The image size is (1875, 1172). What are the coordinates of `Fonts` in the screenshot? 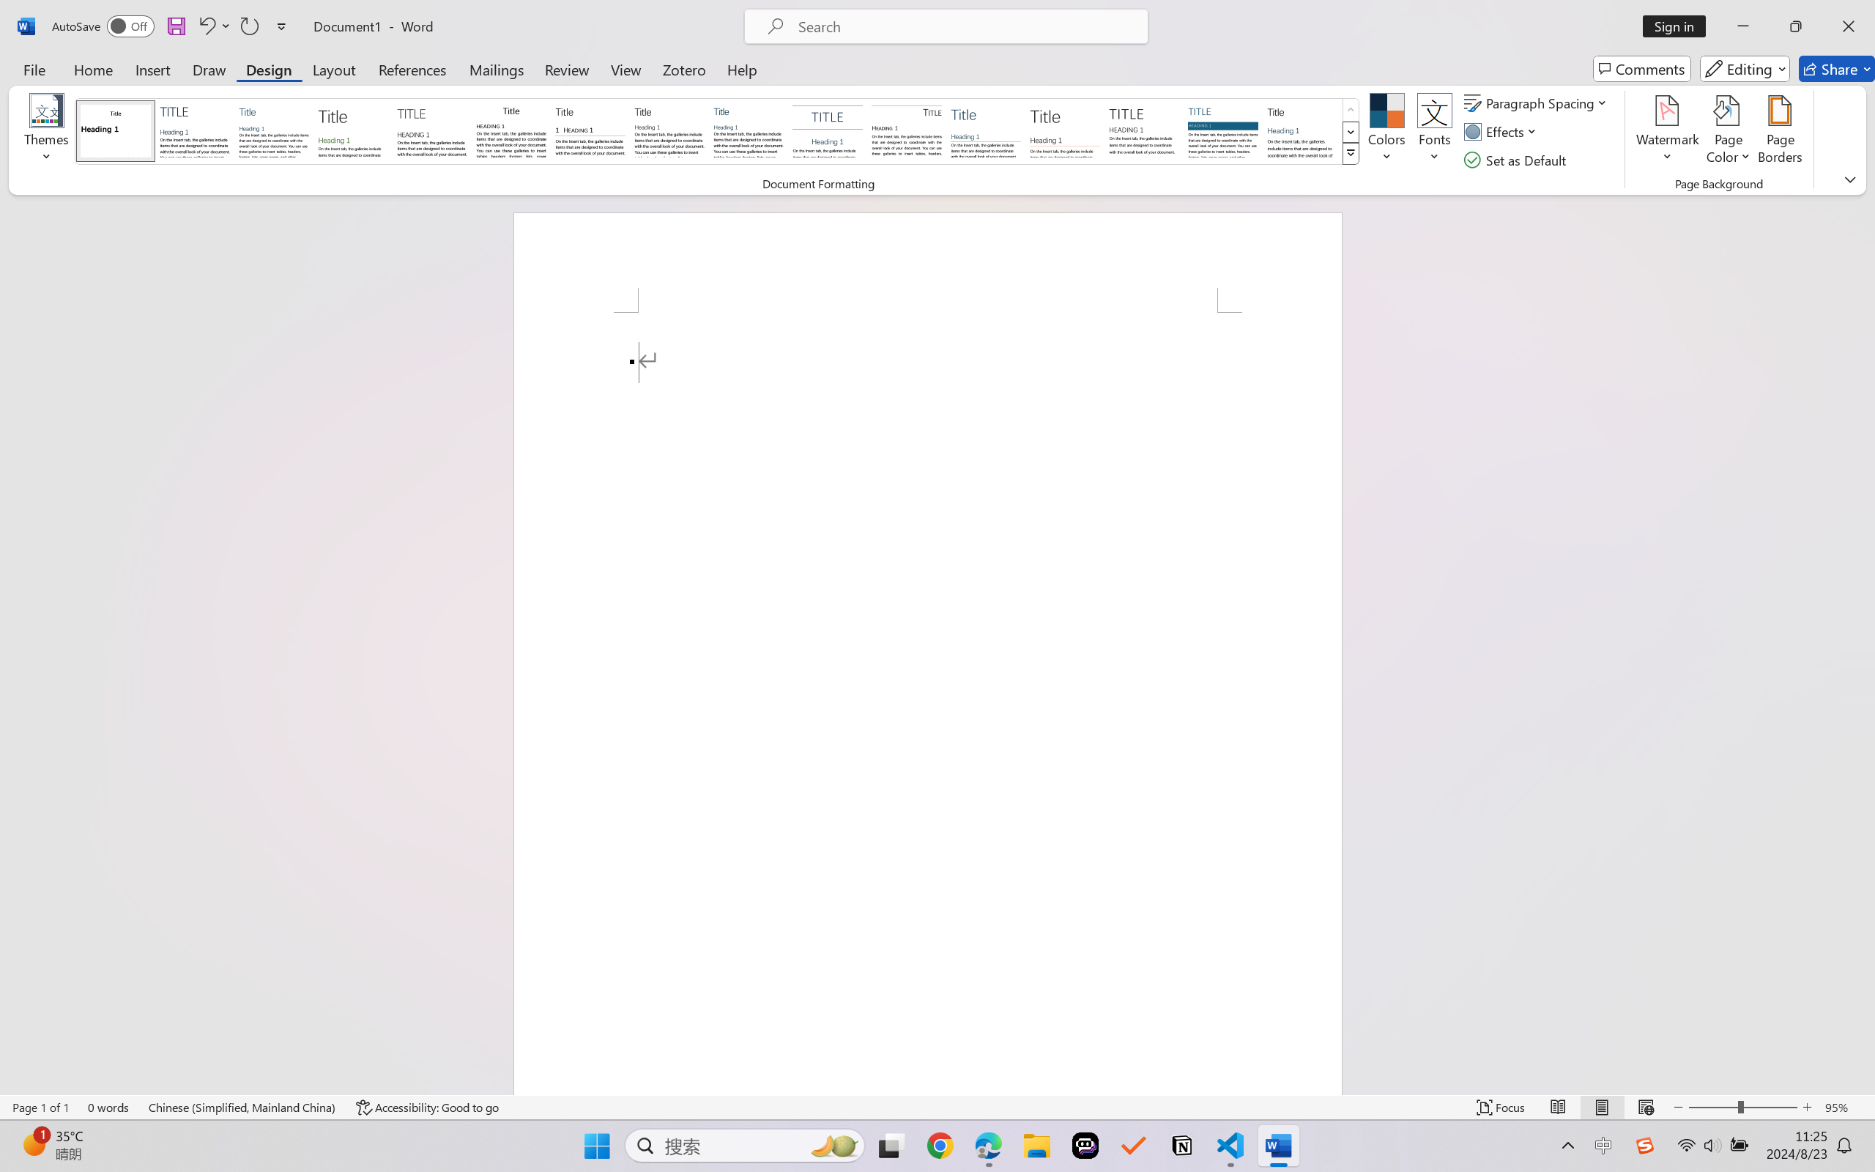 It's located at (1434, 132).